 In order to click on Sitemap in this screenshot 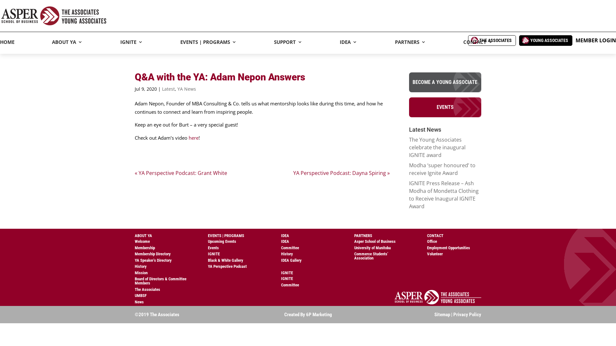, I will do `click(442, 315)`.